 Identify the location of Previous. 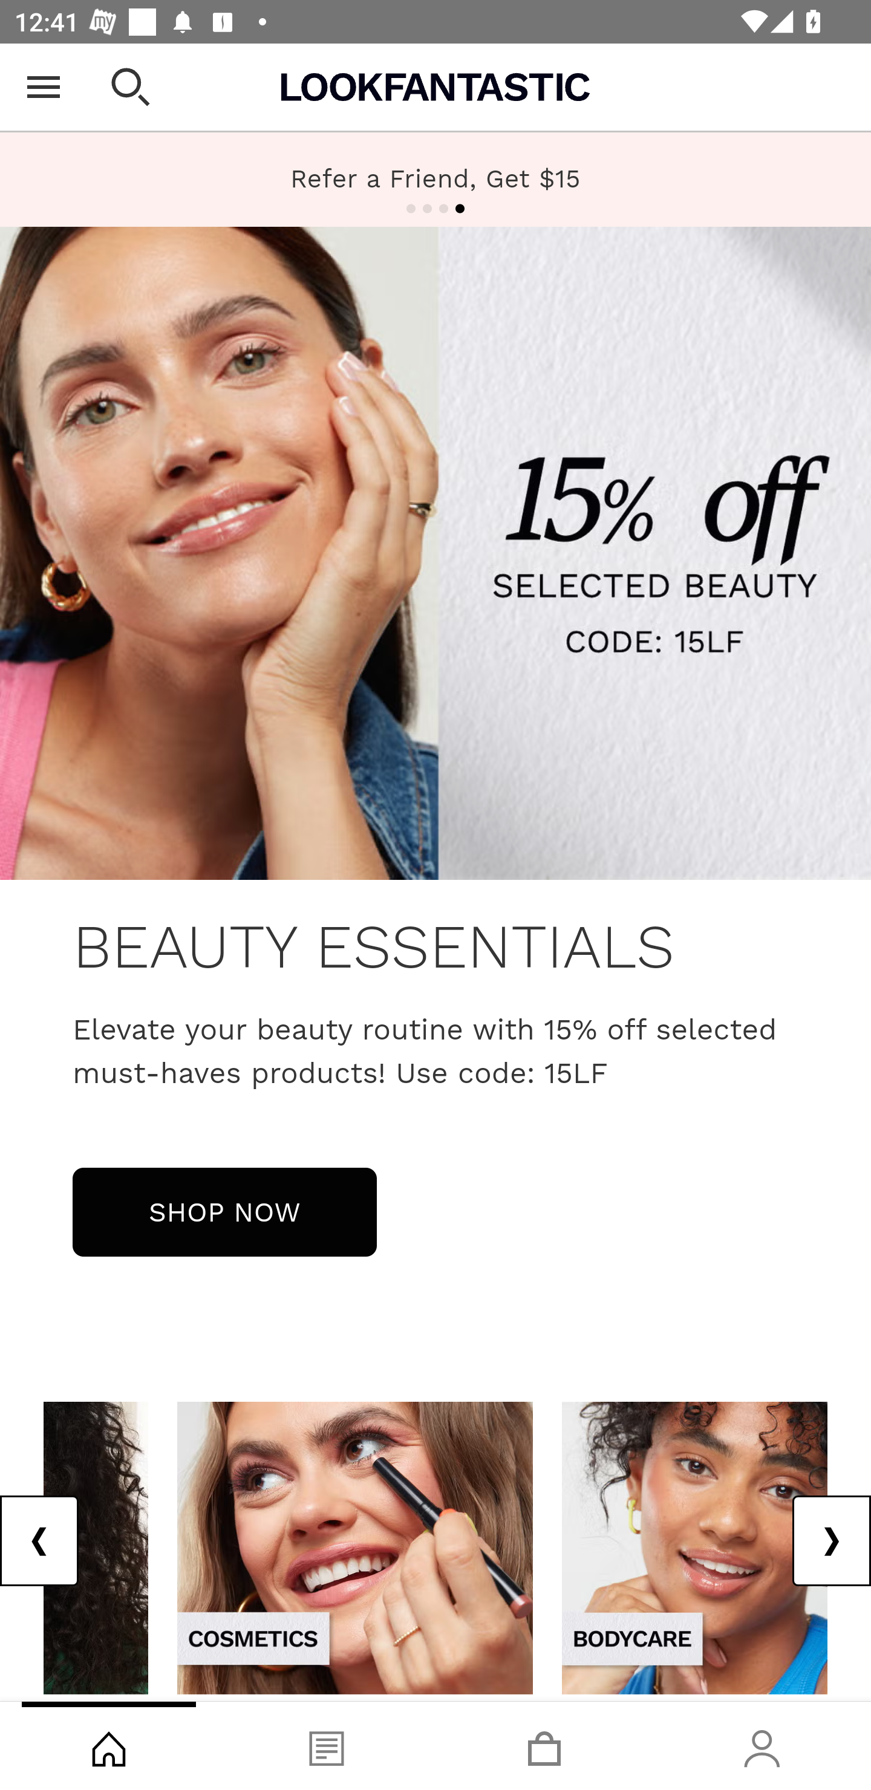
(40, 1541).